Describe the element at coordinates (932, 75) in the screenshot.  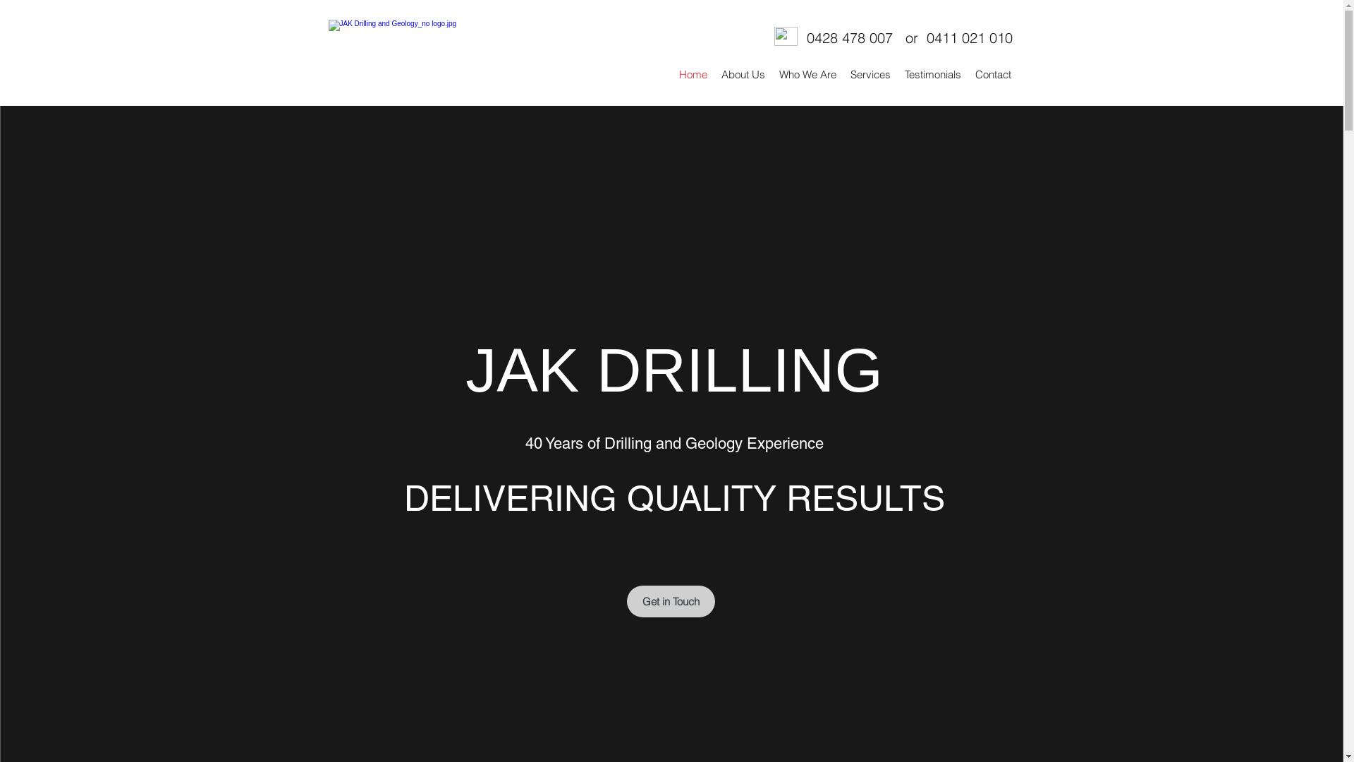
I see `Testimonials` at that location.